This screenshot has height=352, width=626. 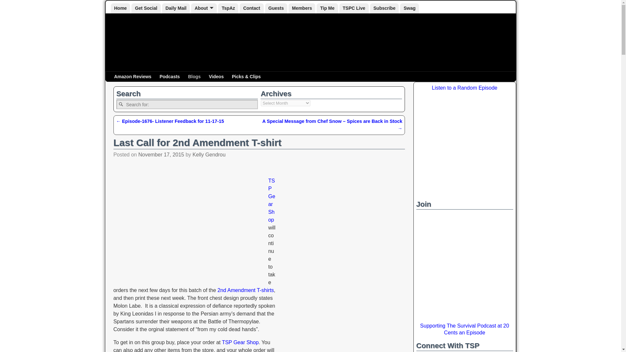 I want to click on TspAz, so click(x=228, y=8).